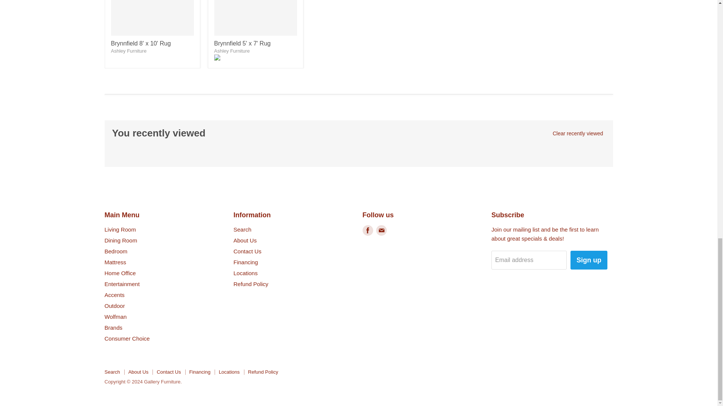 The image size is (723, 406). Describe the element at coordinates (381, 230) in the screenshot. I see `E-mail` at that location.